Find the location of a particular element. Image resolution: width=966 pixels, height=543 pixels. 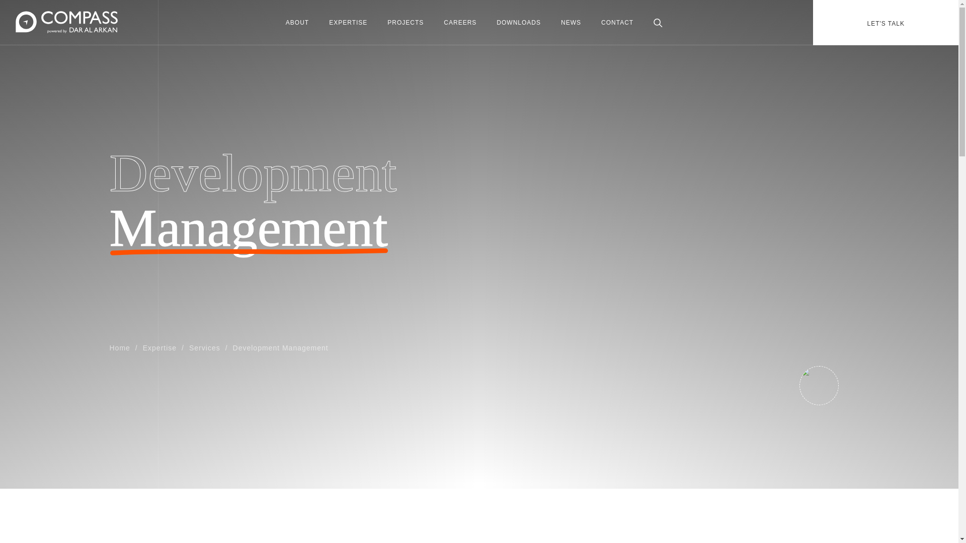

EXPERTISE is located at coordinates (348, 23).